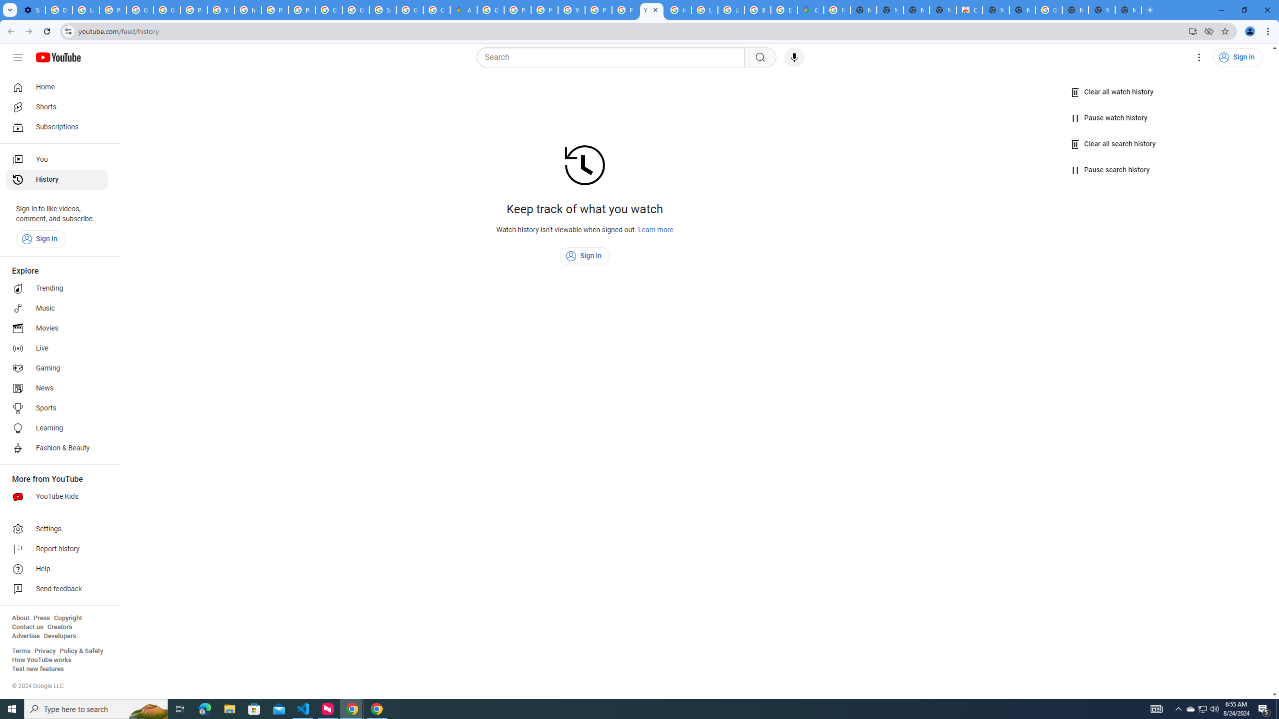 Image resolution: width=1279 pixels, height=719 pixels. Describe the element at coordinates (57, 448) in the screenshot. I see `Fashion & Beauty` at that location.